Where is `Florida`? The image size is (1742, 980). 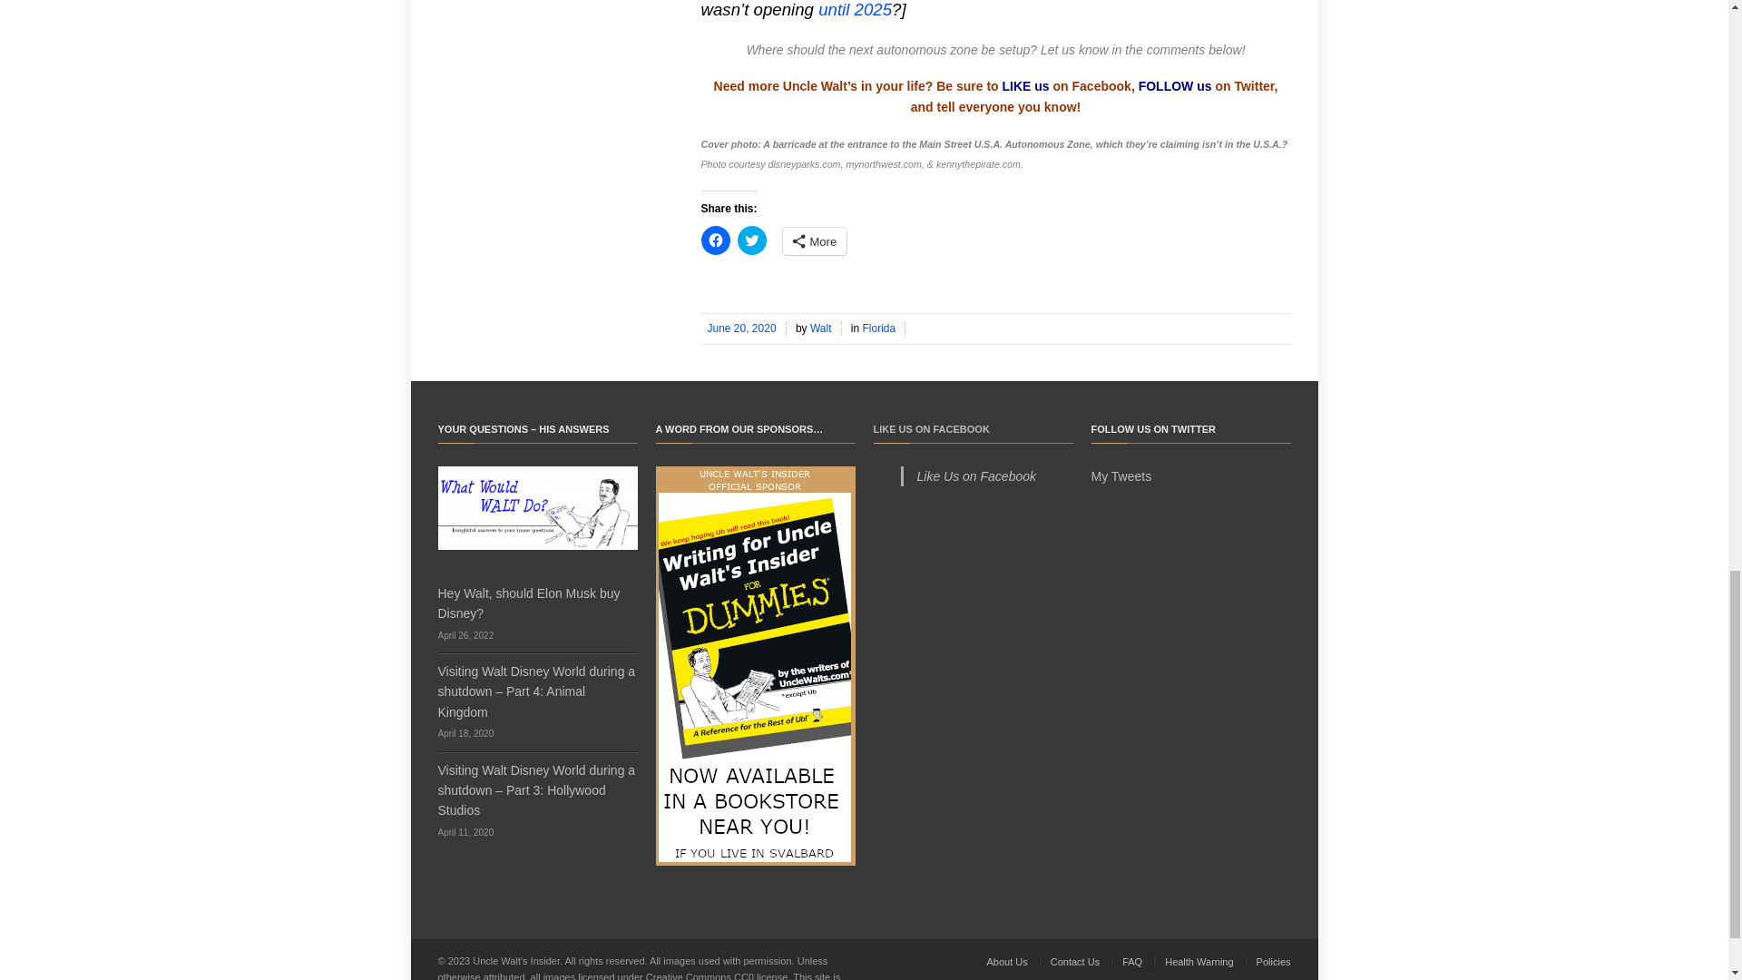 Florida is located at coordinates (880, 328).